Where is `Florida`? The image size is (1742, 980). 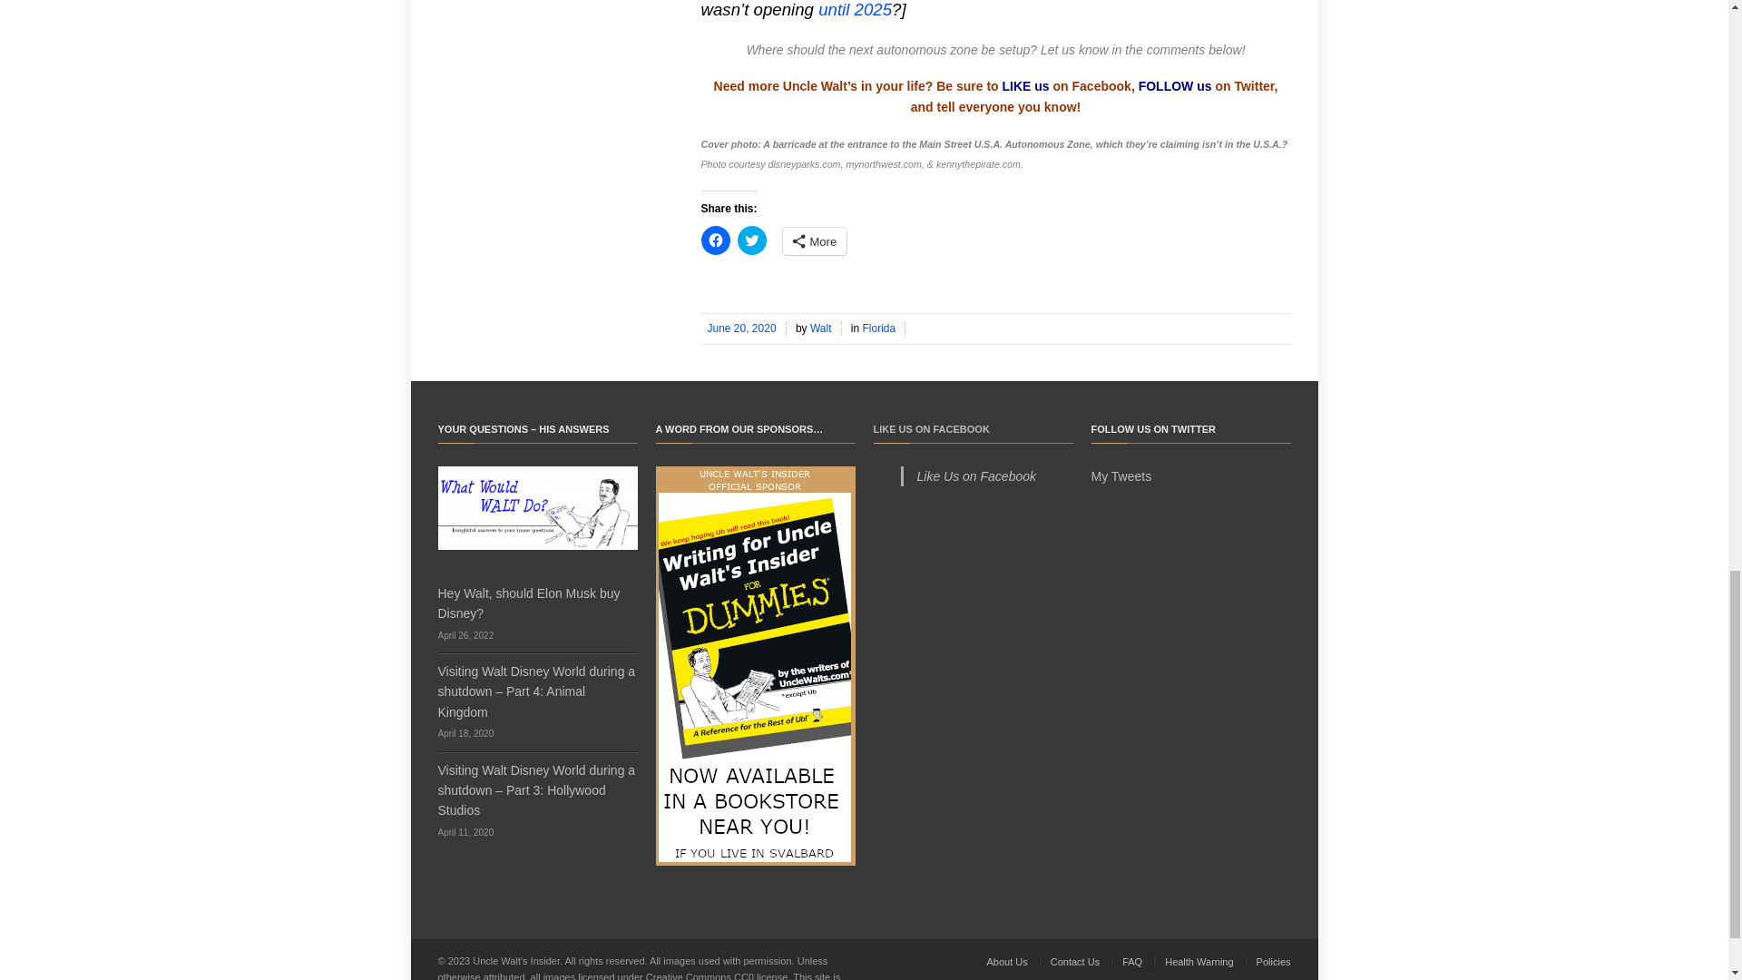 Florida is located at coordinates (880, 328).